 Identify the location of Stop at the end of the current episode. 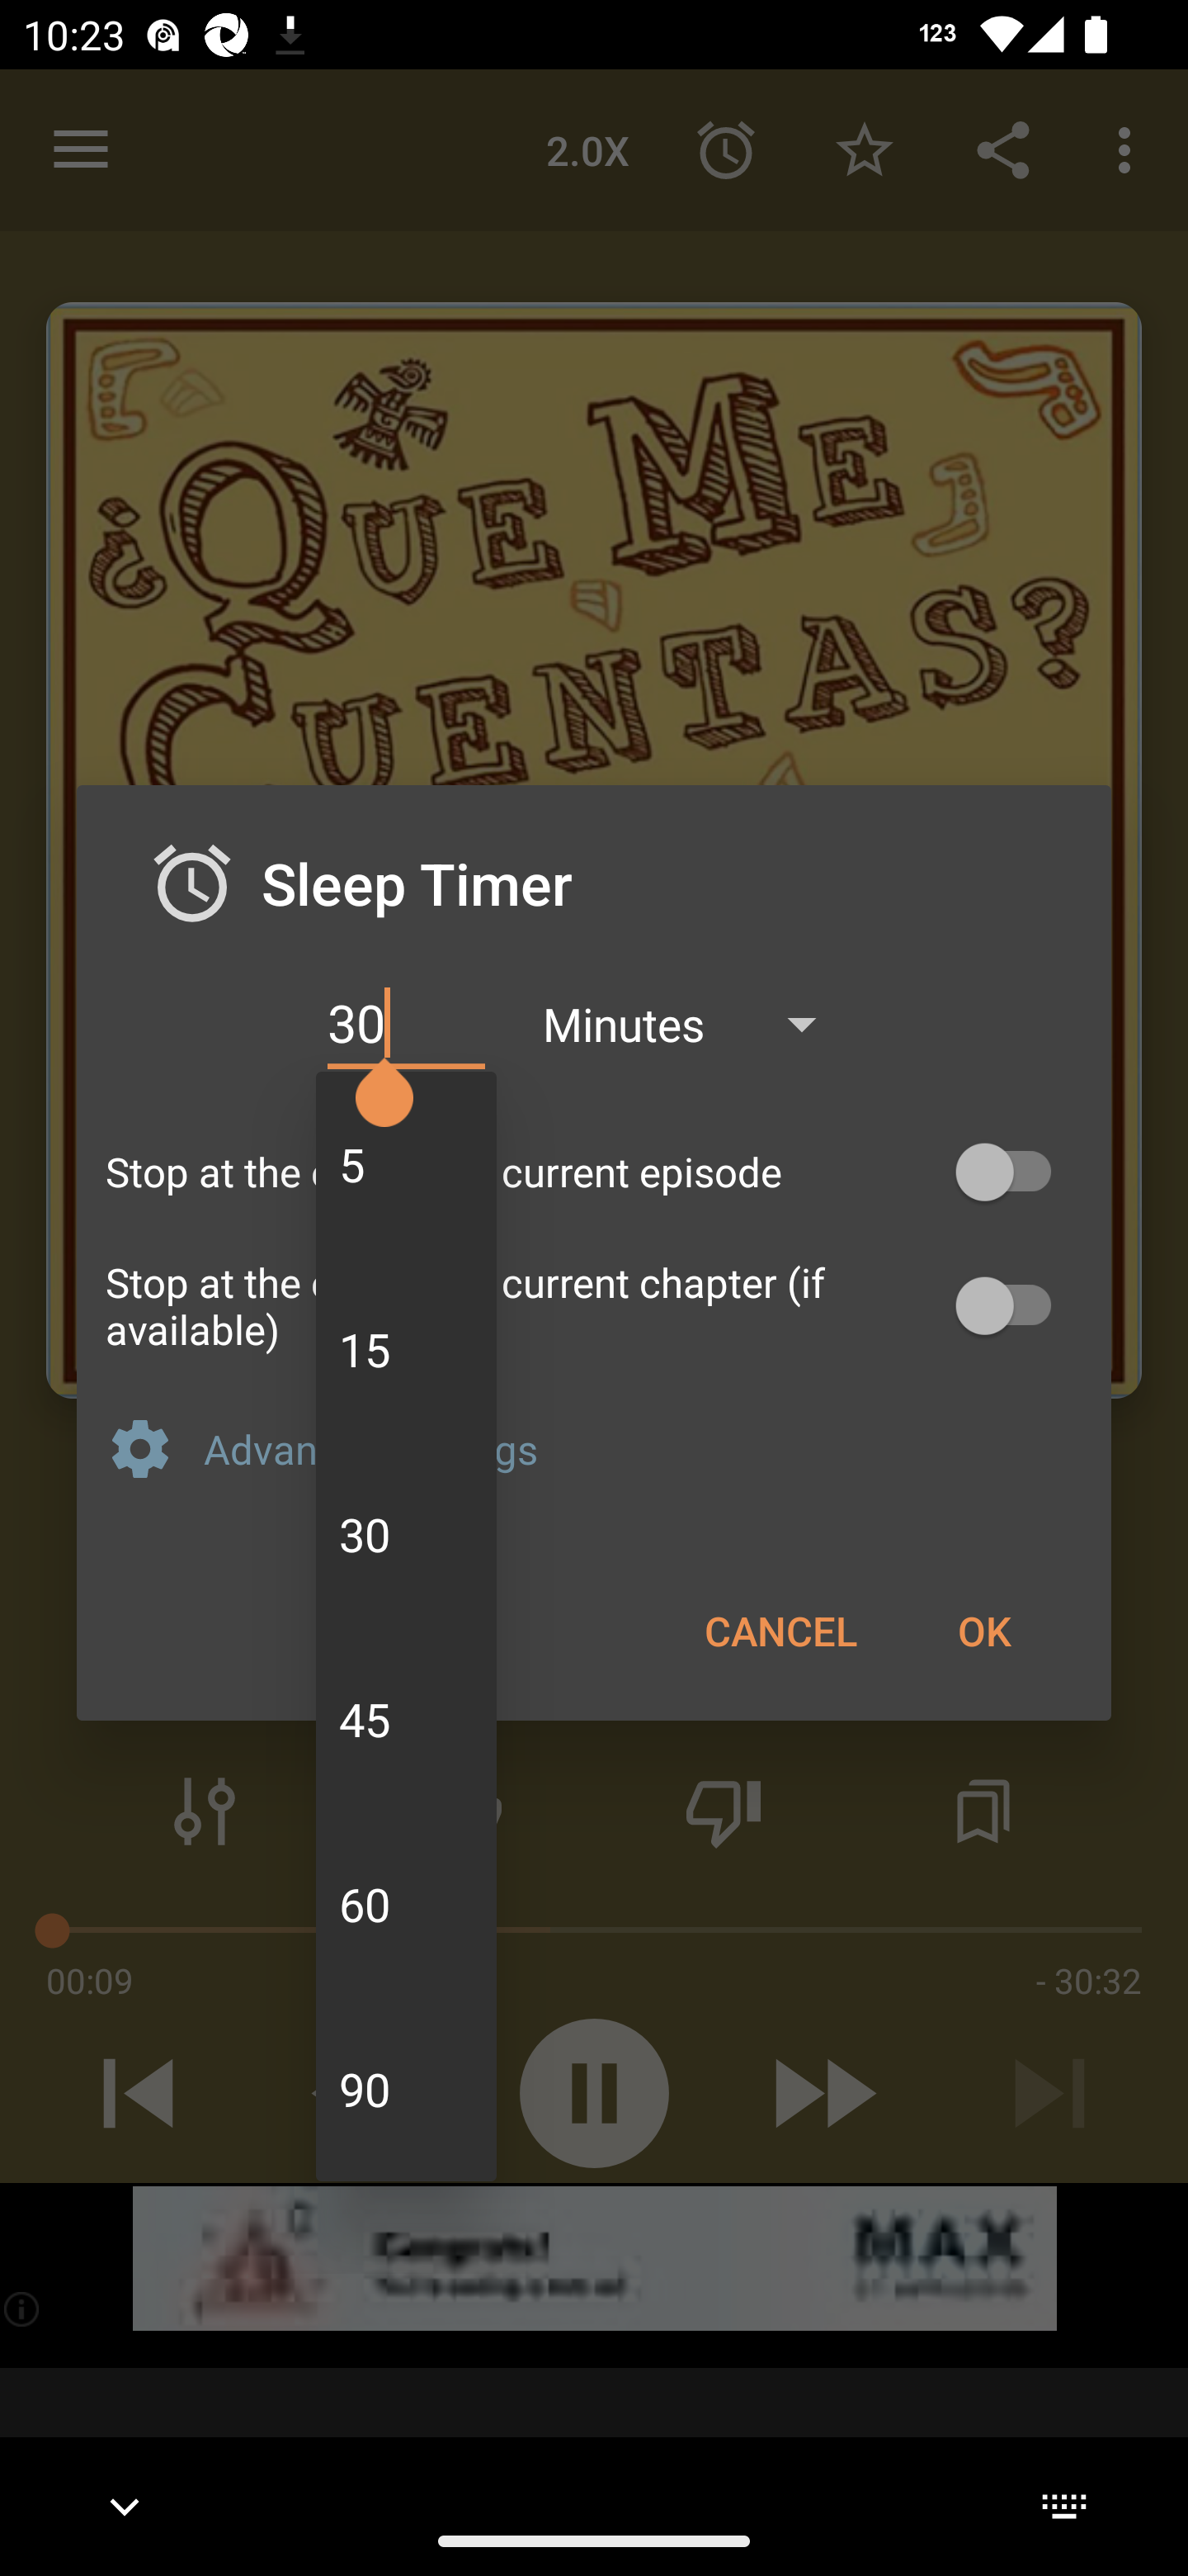
(594, 1172).